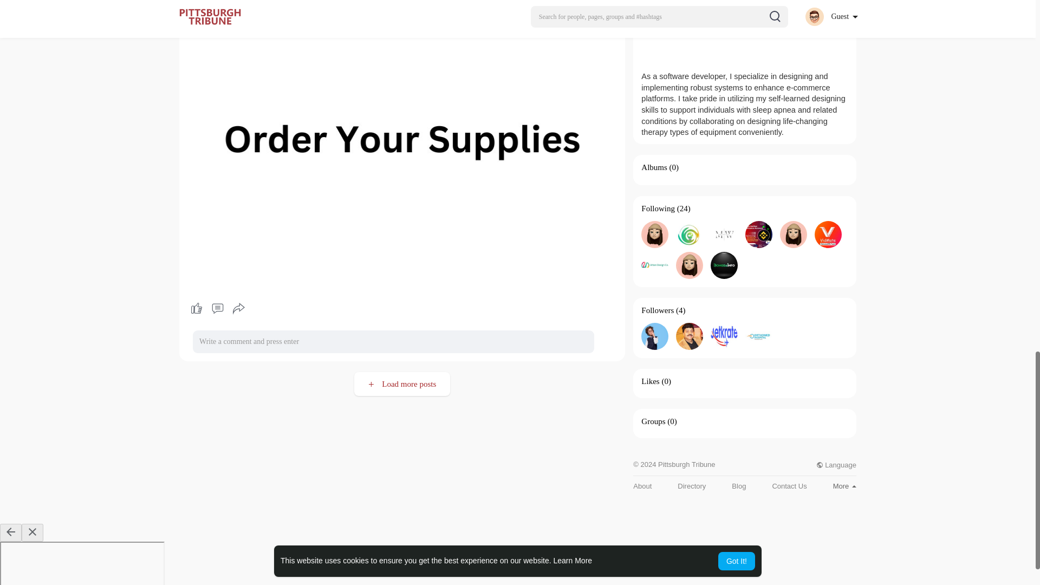 The width and height of the screenshot is (1040, 585). Describe the element at coordinates (239, 309) in the screenshot. I see `Share` at that location.